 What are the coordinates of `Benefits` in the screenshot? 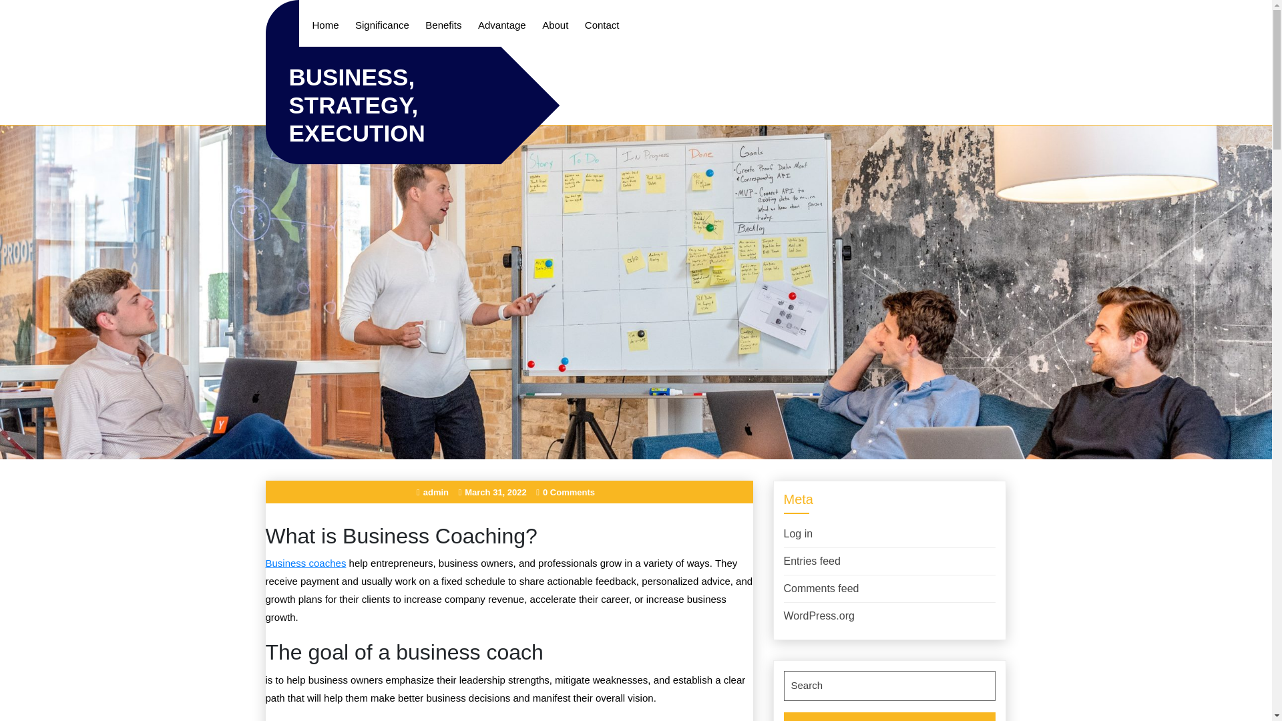 It's located at (443, 24).